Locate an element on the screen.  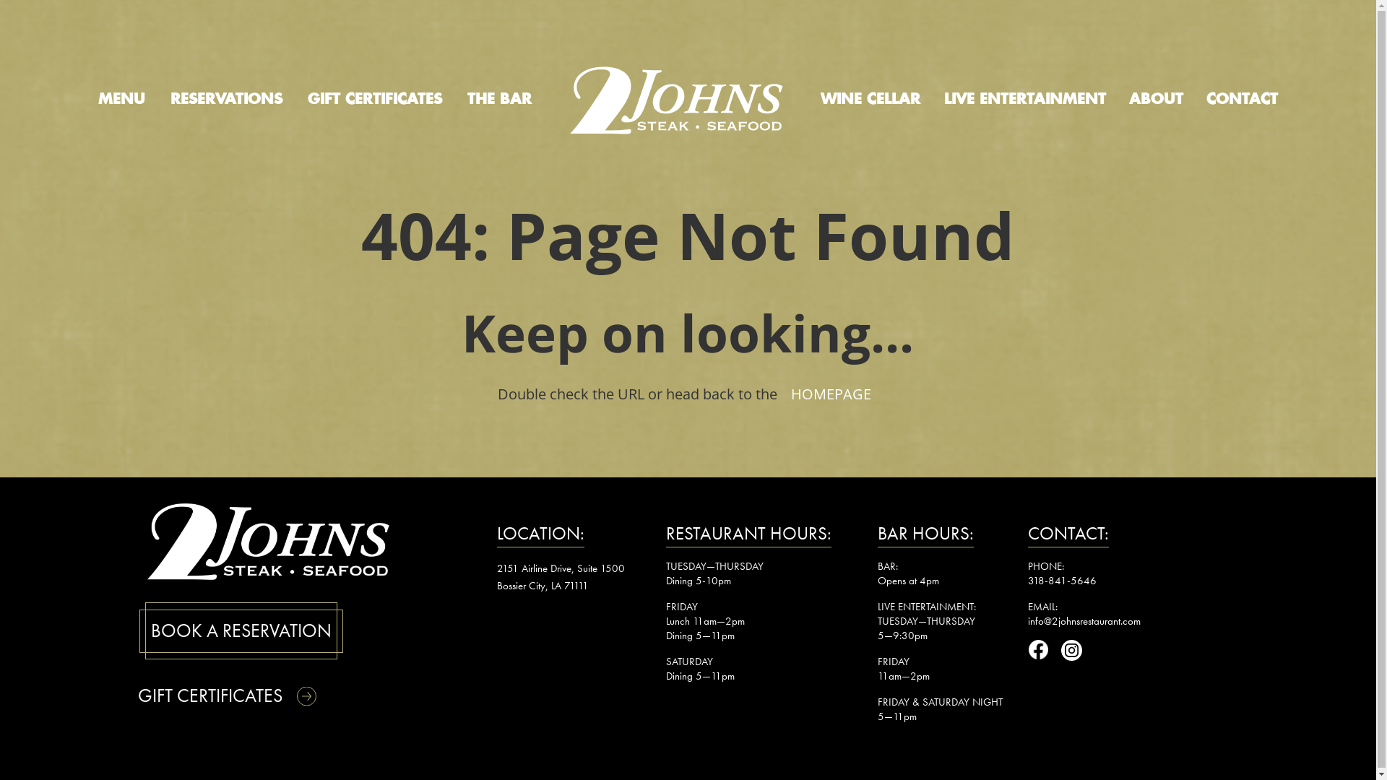
HOMEPAGE is located at coordinates (831, 394).